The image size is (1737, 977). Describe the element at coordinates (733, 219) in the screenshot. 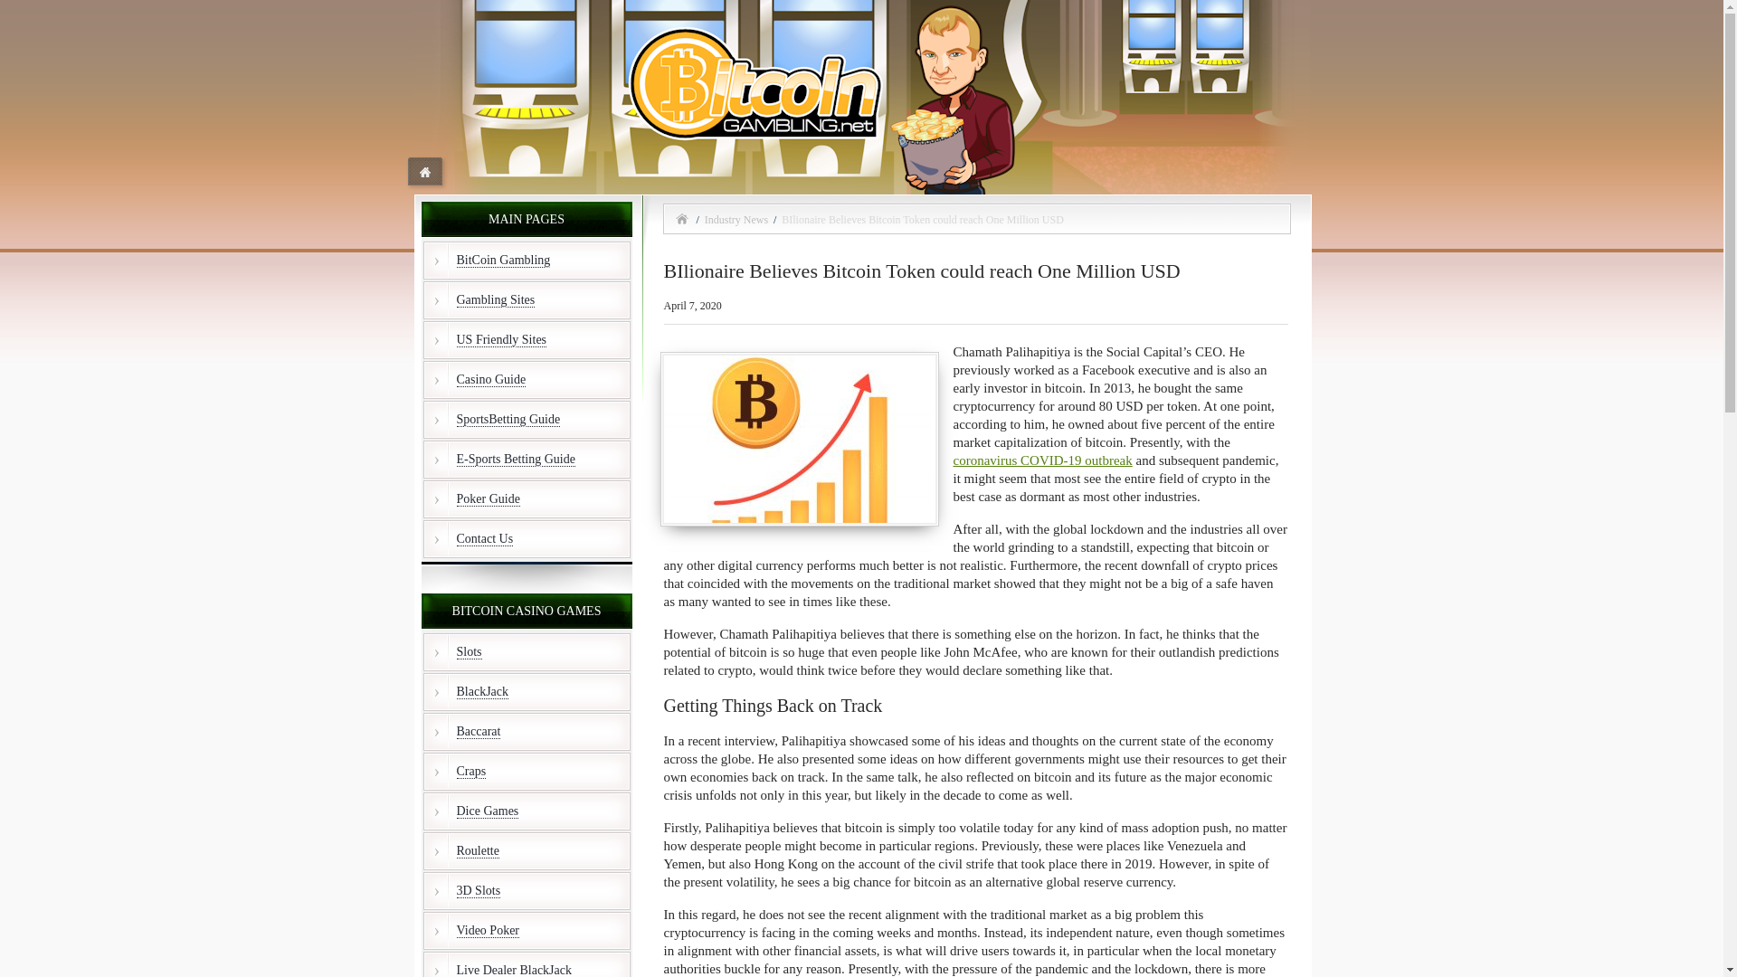

I see `Industry News` at that location.